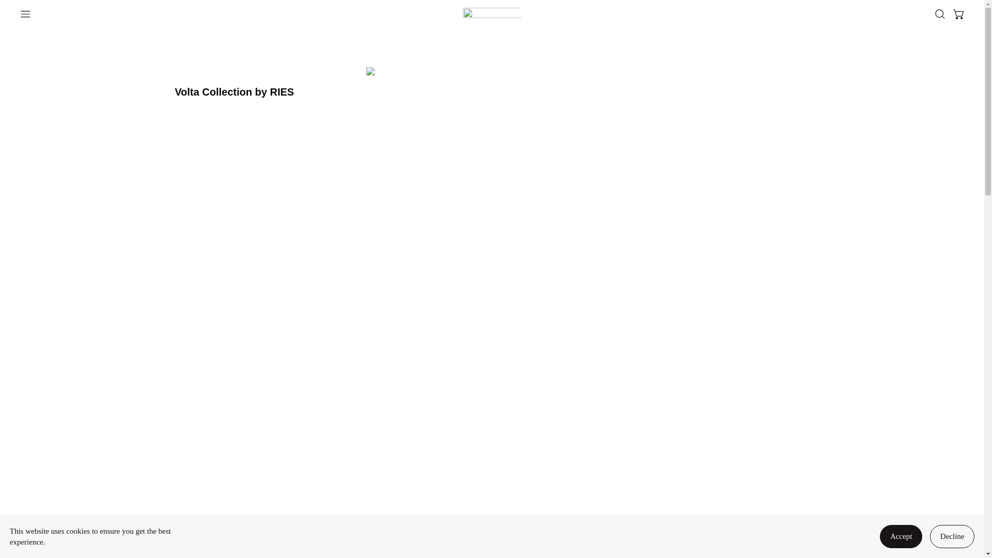  What do you see at coordinates (26, 14) in the screenshot?
I see `Menu` at bounding box center [26, 14].